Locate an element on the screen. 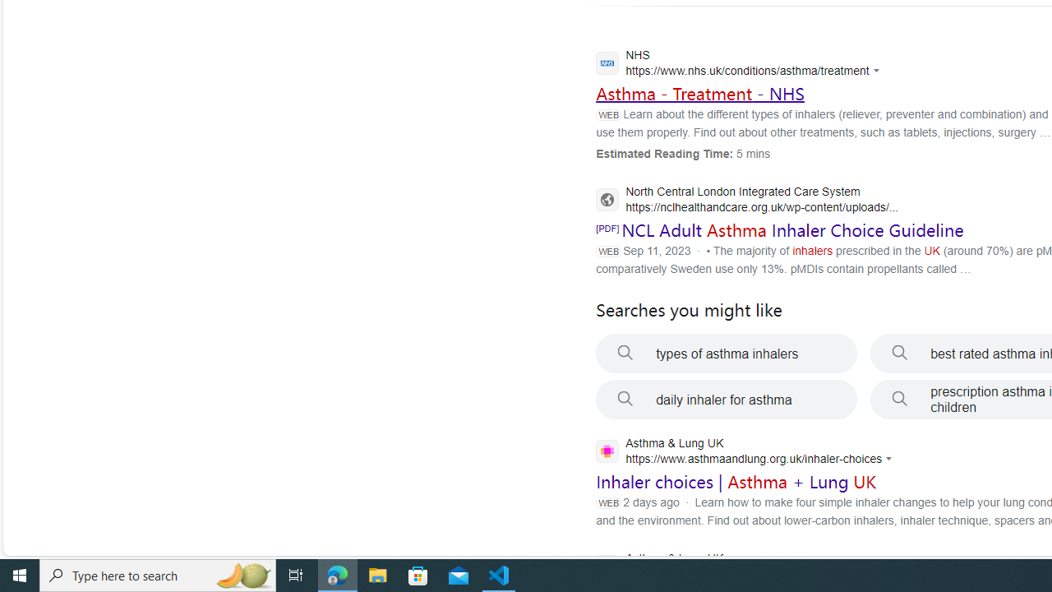 The height and width of the screenshot is (592, 1052). NHS is located at coordinates (741, 65).